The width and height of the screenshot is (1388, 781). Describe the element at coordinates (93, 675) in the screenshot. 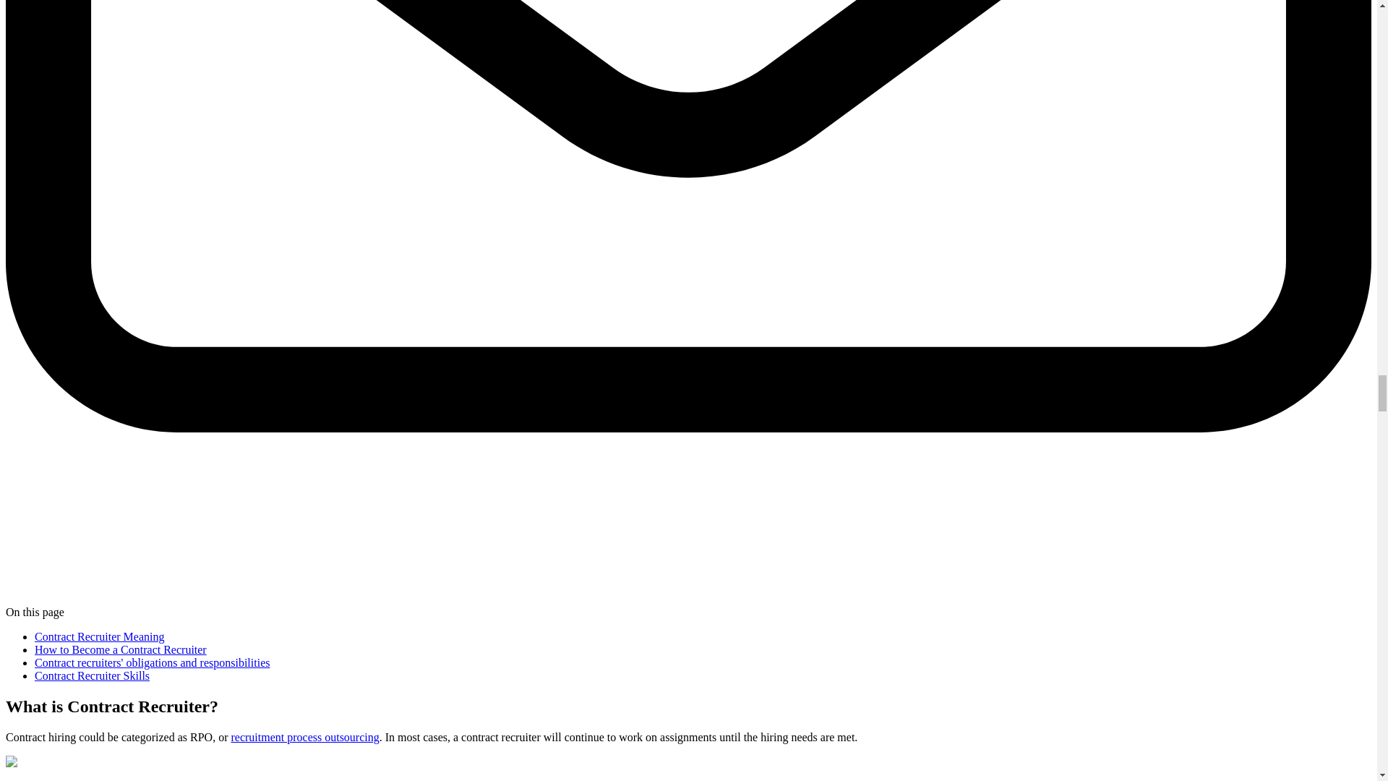

I see `Contract Recruiter Skills` at that location.